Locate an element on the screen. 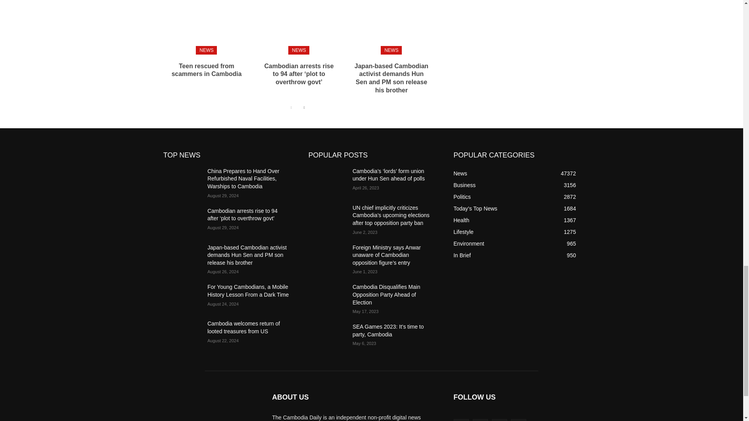  NEWS is located at coordinates (299, 50).